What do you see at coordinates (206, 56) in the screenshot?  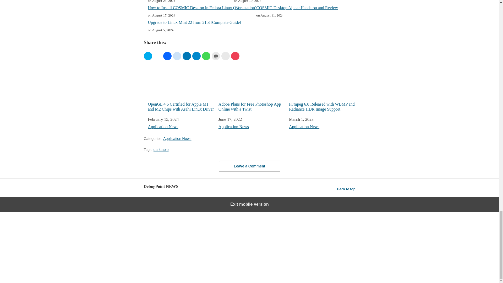 I see `Click to share on WhatsApp` at bounding box center [206, 56].